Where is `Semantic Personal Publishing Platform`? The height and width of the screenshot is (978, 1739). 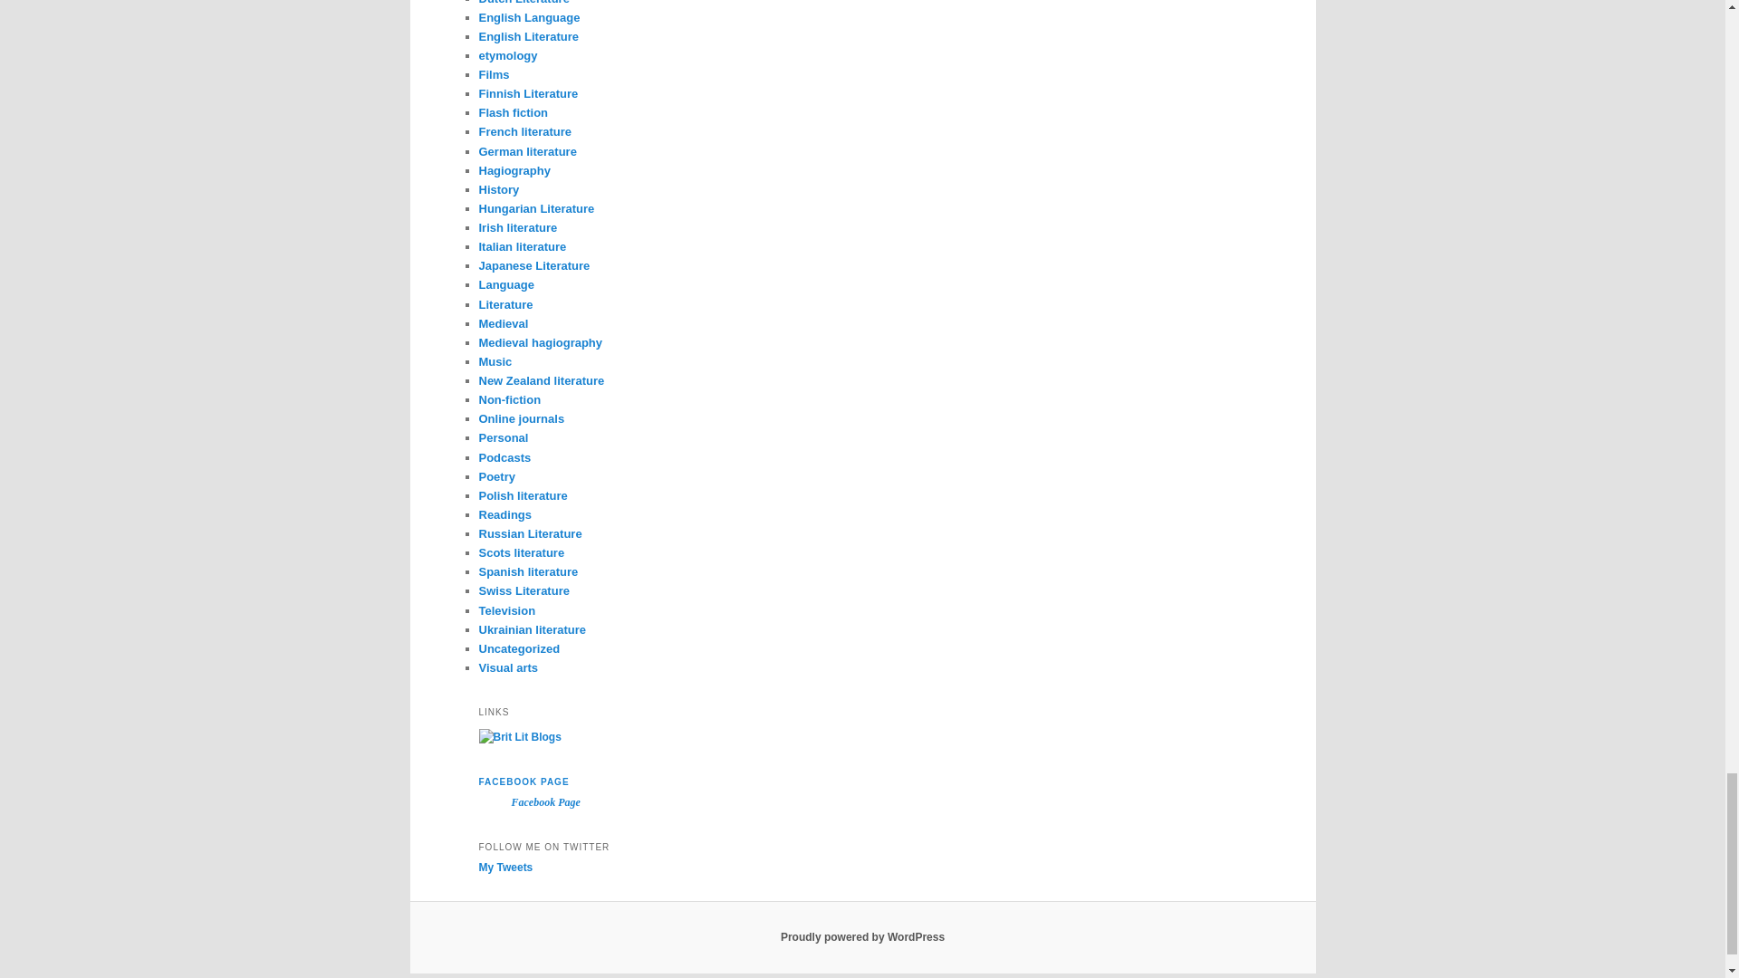 Semantic Personal Publishing Platform is located at coordinates (862, 937).